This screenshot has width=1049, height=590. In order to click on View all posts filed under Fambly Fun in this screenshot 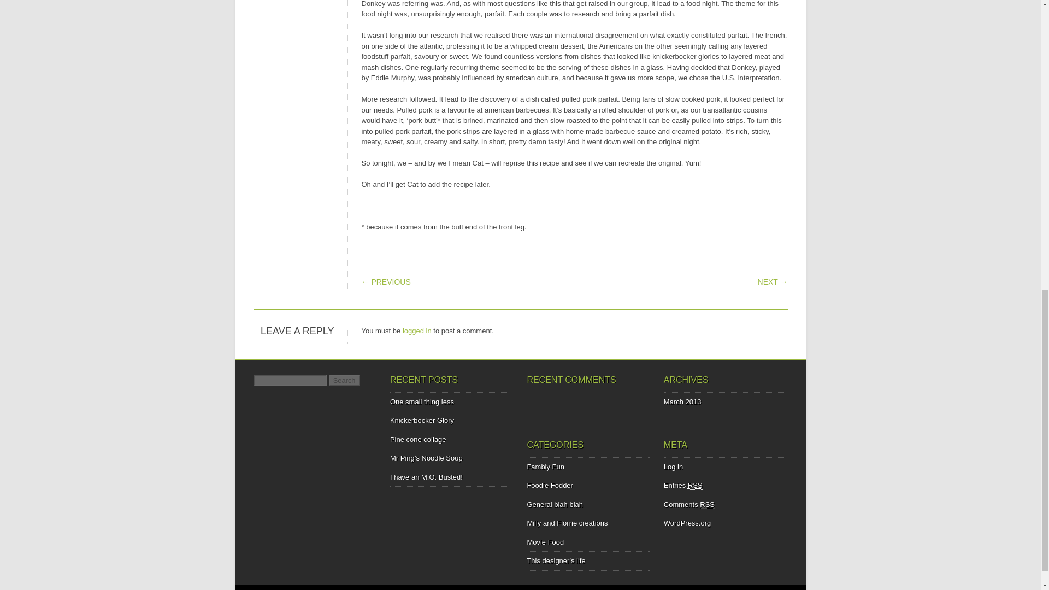, I will do `click(545, 467)`.